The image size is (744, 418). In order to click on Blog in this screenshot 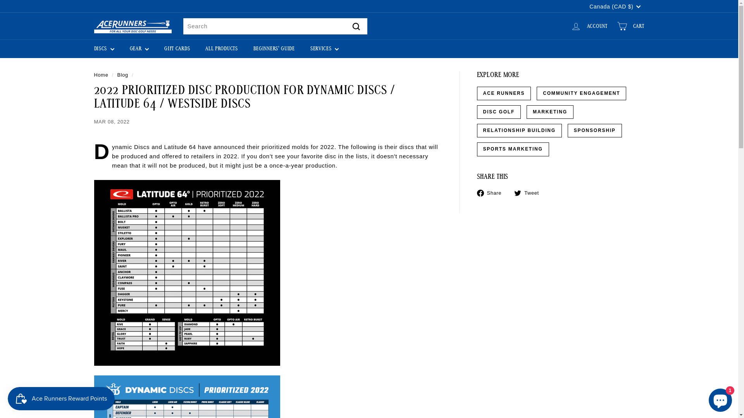, I will do `click(122, 75)`.